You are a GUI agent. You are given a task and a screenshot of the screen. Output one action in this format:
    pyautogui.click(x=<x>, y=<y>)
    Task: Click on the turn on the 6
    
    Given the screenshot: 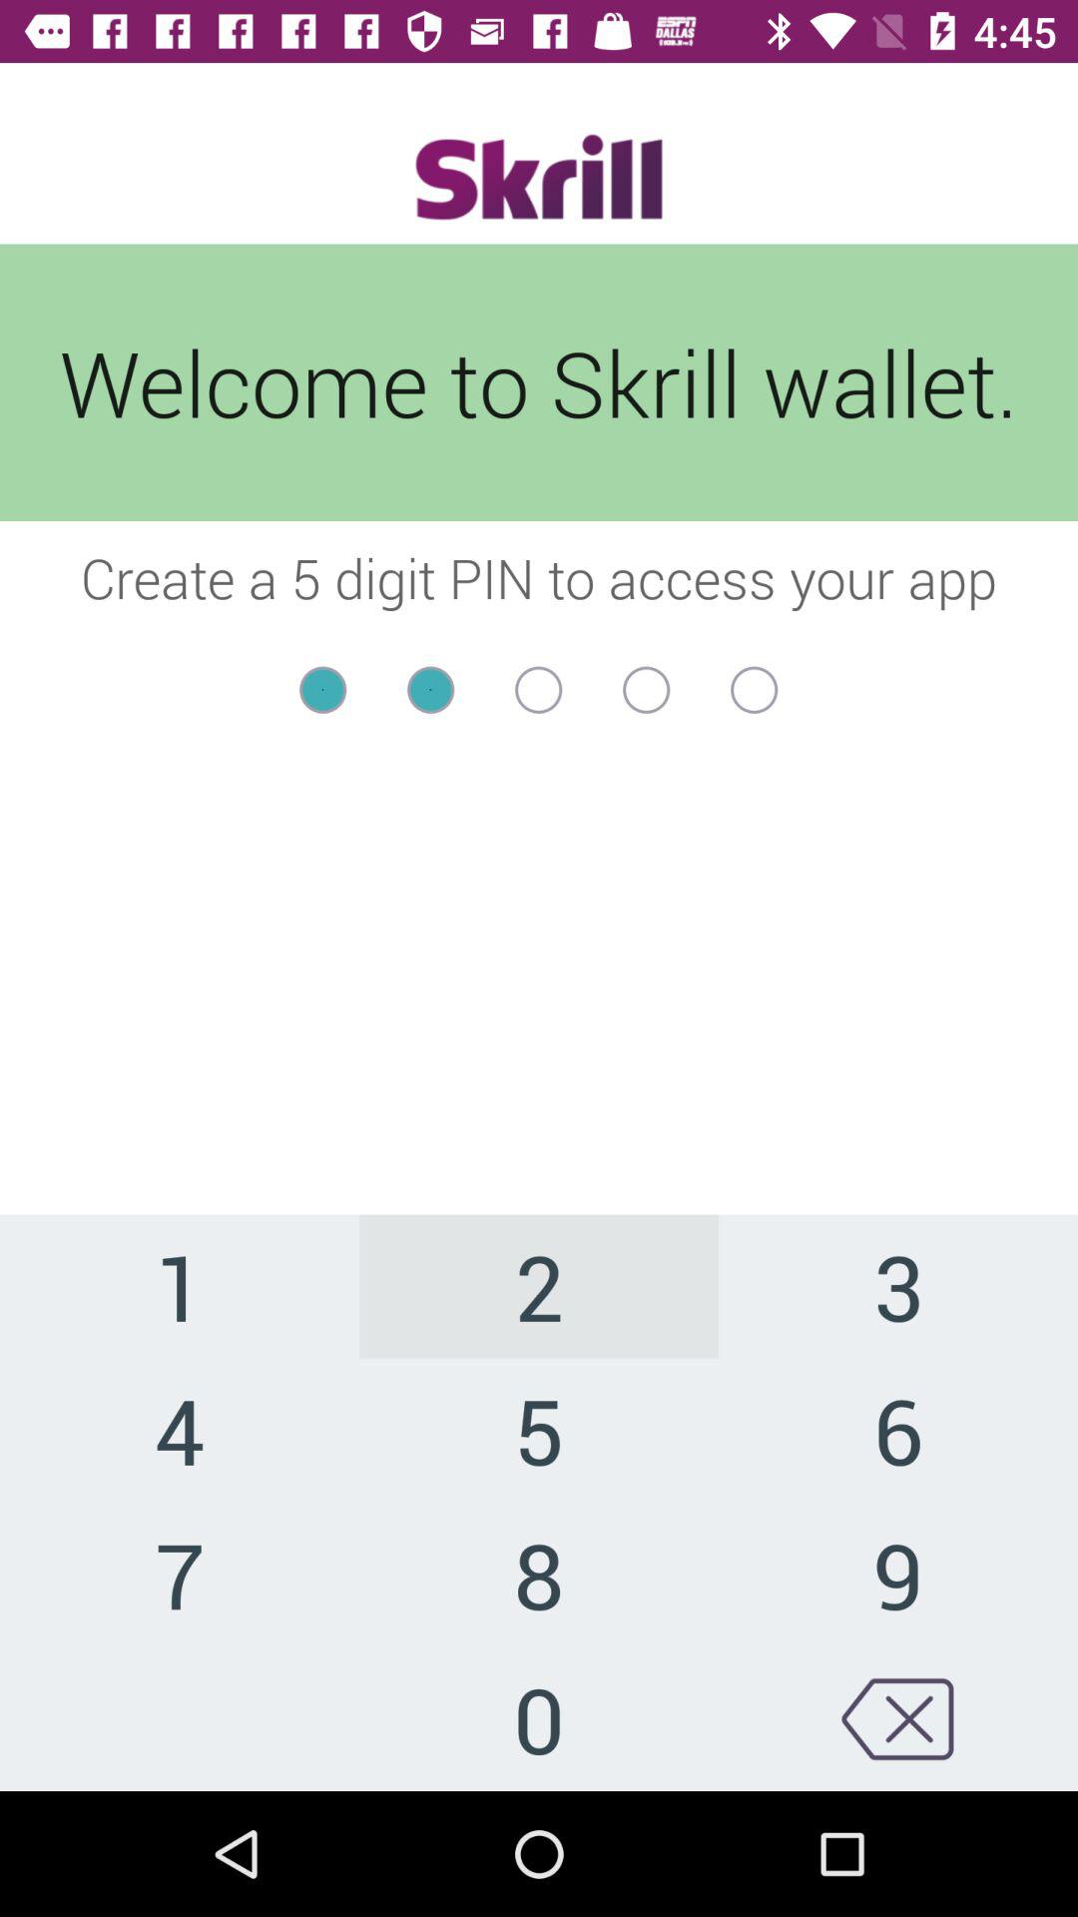 What is the action you would take?
    pyautogui.click(x=898, y=1430)
    